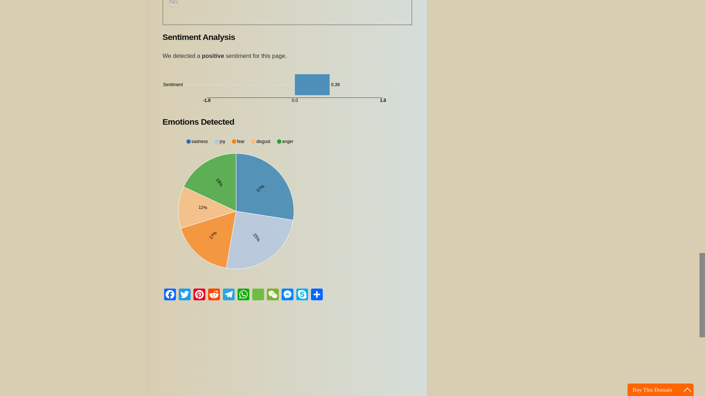 The width and height of the screenshot is (705, 396). Describe the element at coordinates (169, 296) in the screenshot. I see `Facebook` at that location.